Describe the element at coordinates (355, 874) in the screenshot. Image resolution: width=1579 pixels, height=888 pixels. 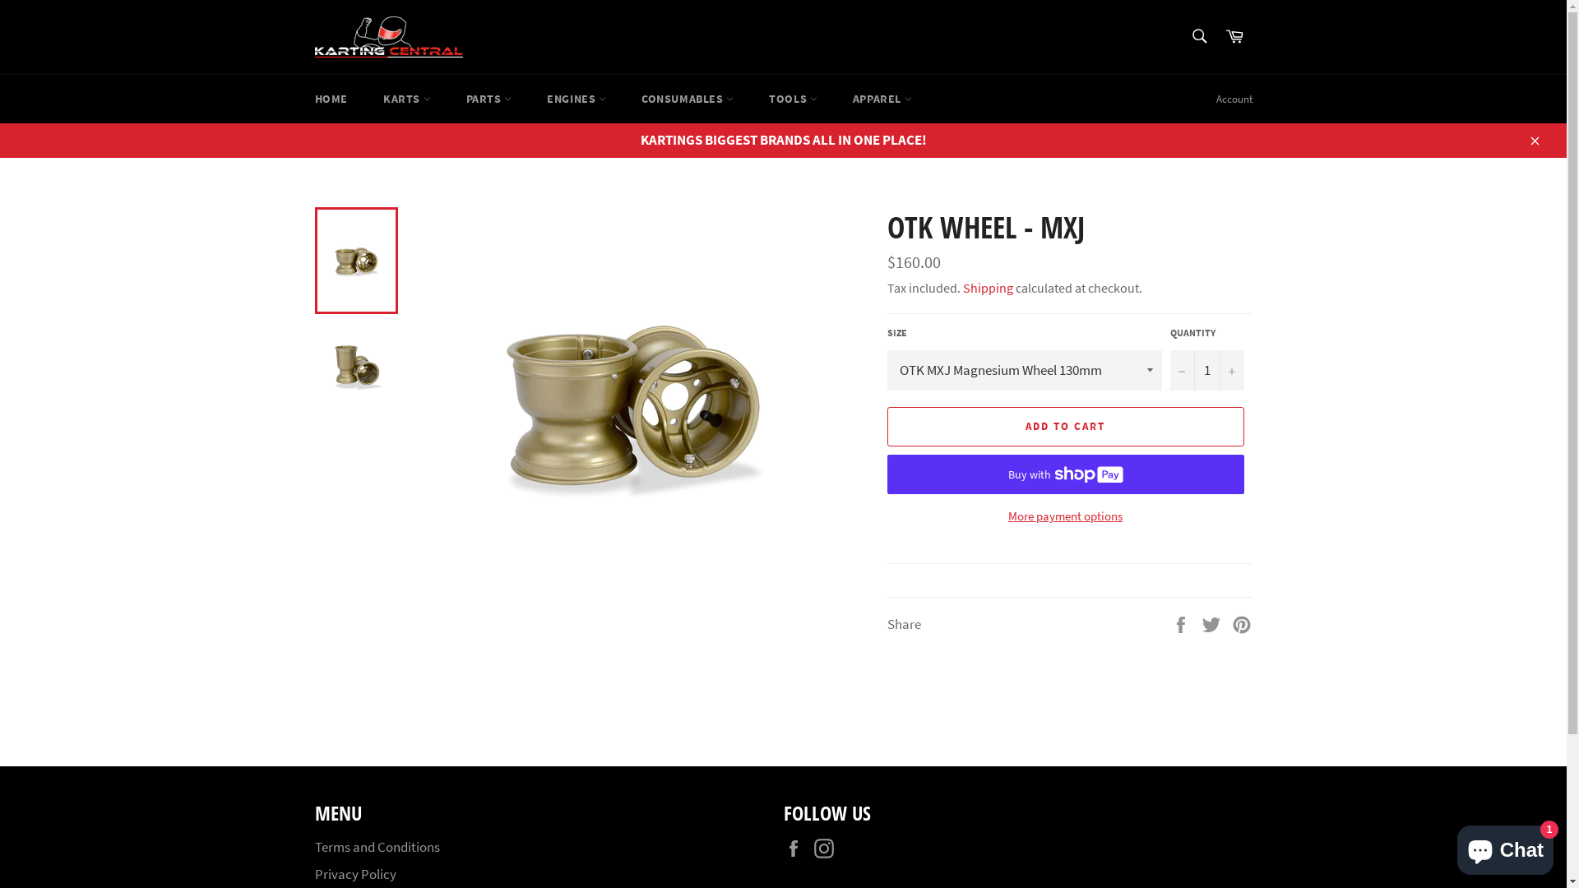
I see `Privacy Policy` at that location.